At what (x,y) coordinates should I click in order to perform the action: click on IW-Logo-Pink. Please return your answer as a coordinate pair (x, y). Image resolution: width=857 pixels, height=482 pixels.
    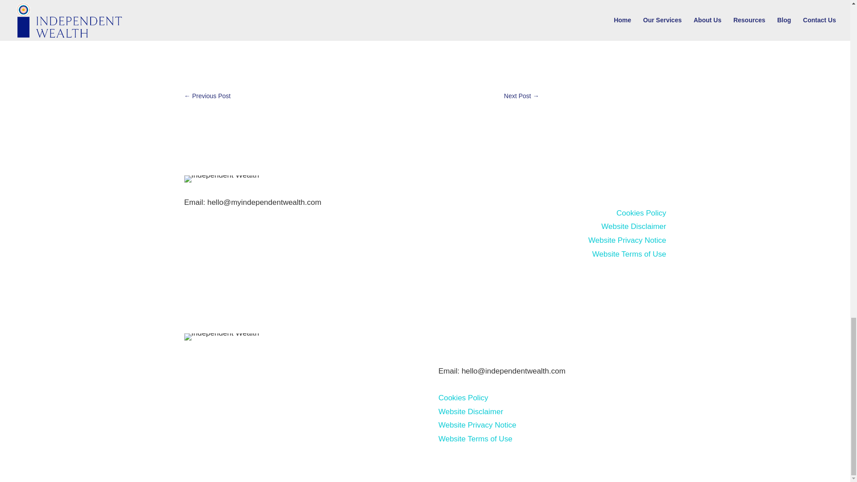
    Looking at the image, I should click on (221, 337).